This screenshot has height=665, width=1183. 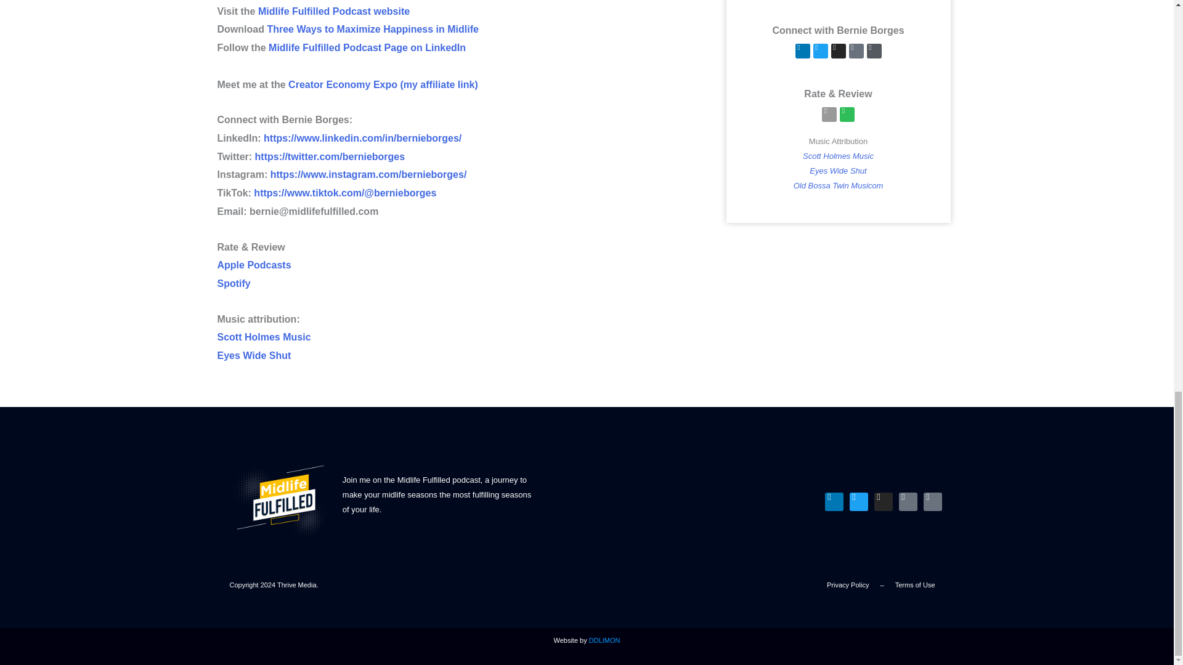 What do you see at coordinates (254, 265) in the screenshot?
I see `Apple Podcasts` at bounding box center [254, 265].